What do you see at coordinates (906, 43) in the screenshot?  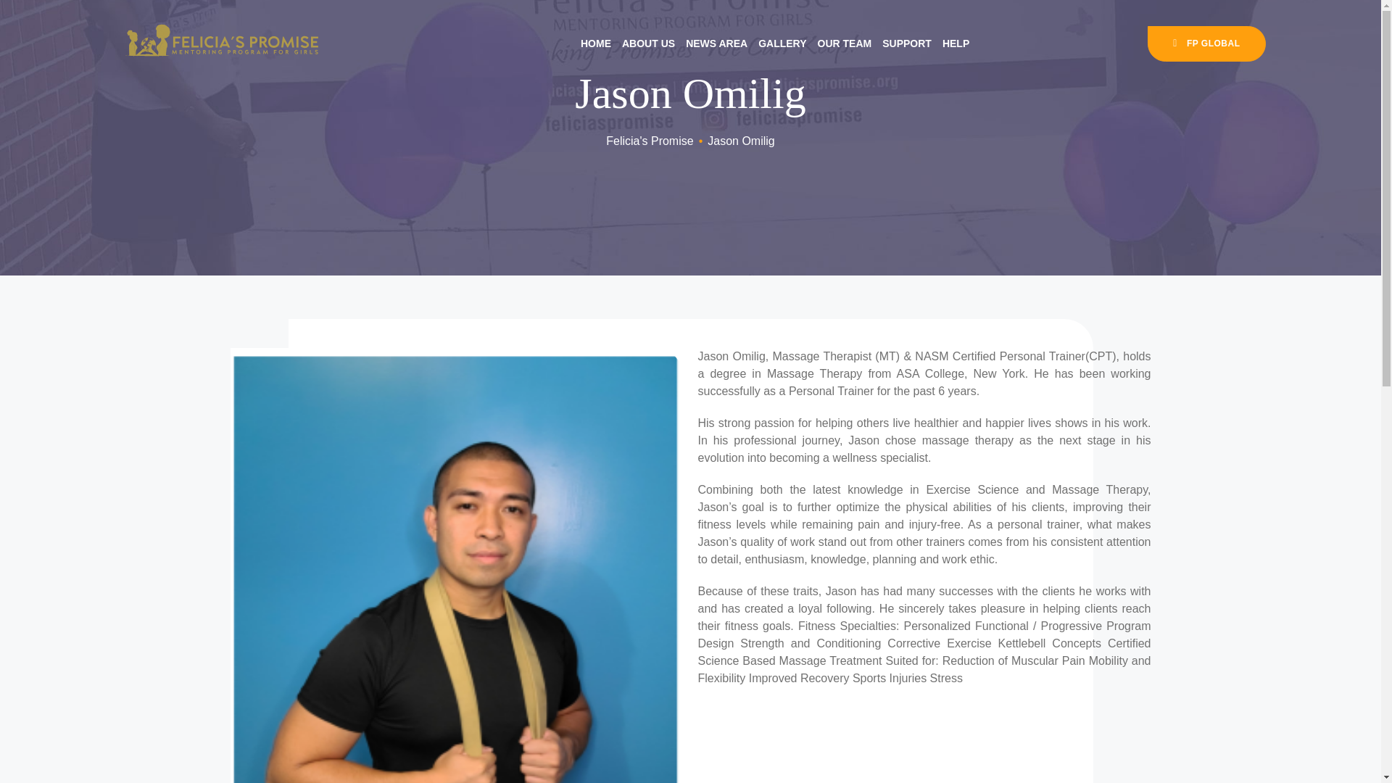 I see `SUPPORT` at bounding box center [906, 43].